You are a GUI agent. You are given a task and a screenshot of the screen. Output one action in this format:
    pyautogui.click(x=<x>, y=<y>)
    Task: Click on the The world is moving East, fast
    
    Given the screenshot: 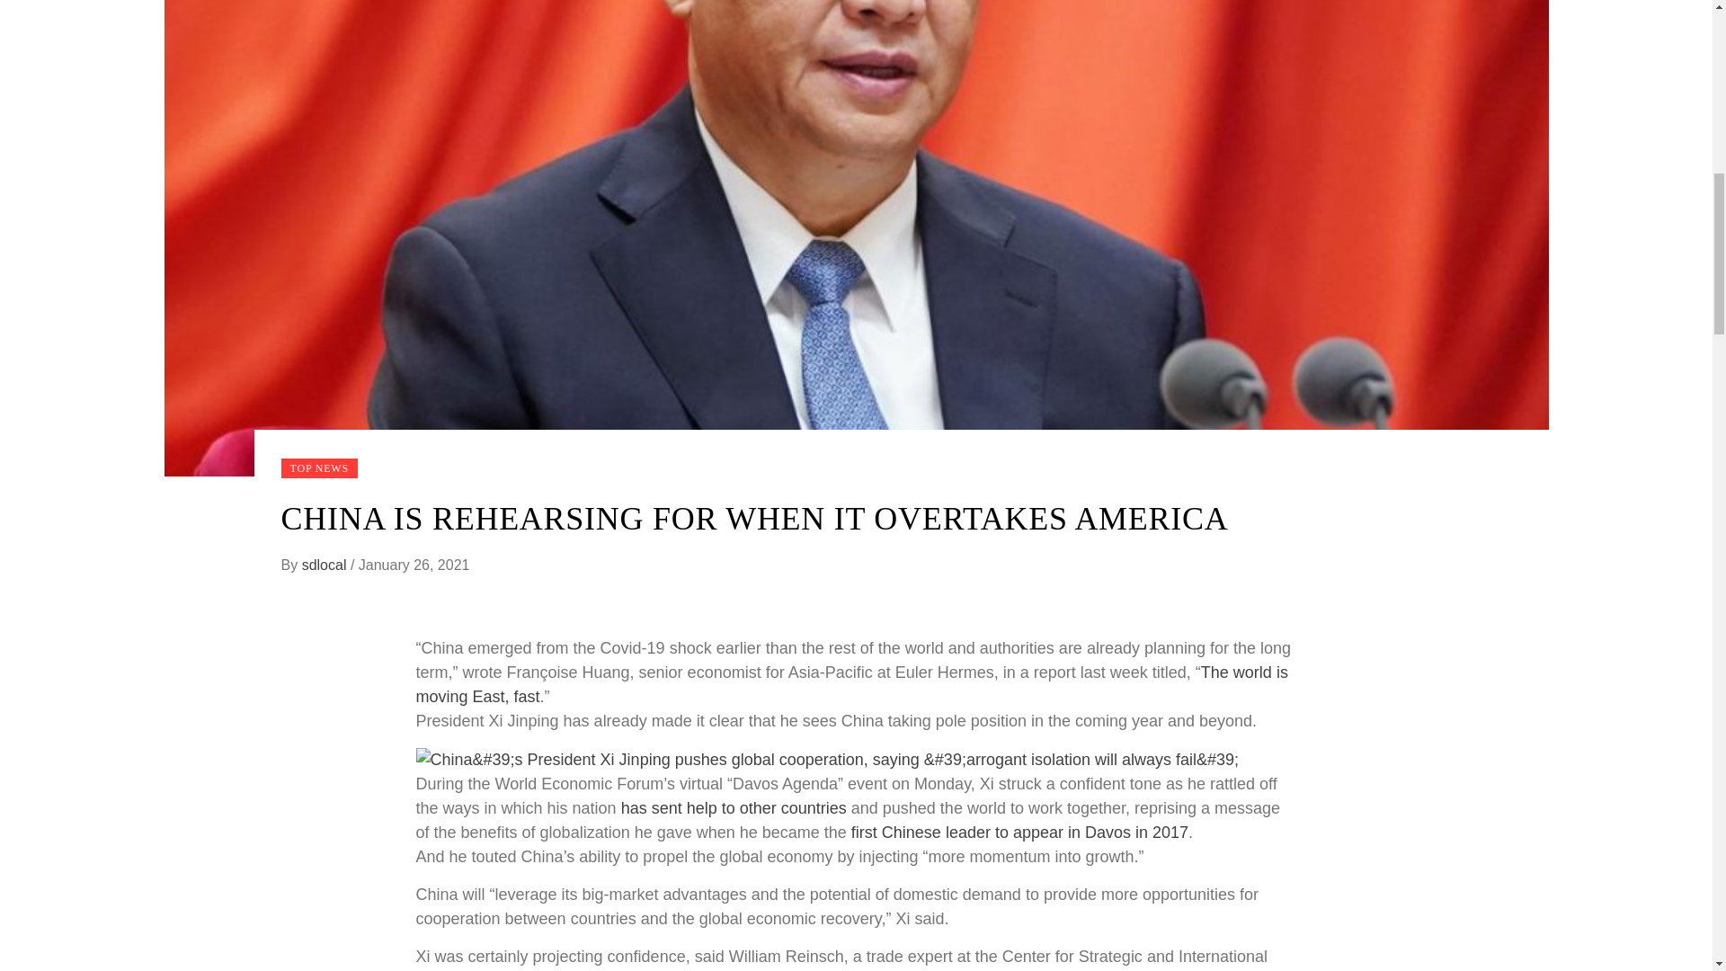 What is the action you would take?
    pyautogui.click(x=851, y=684)
    